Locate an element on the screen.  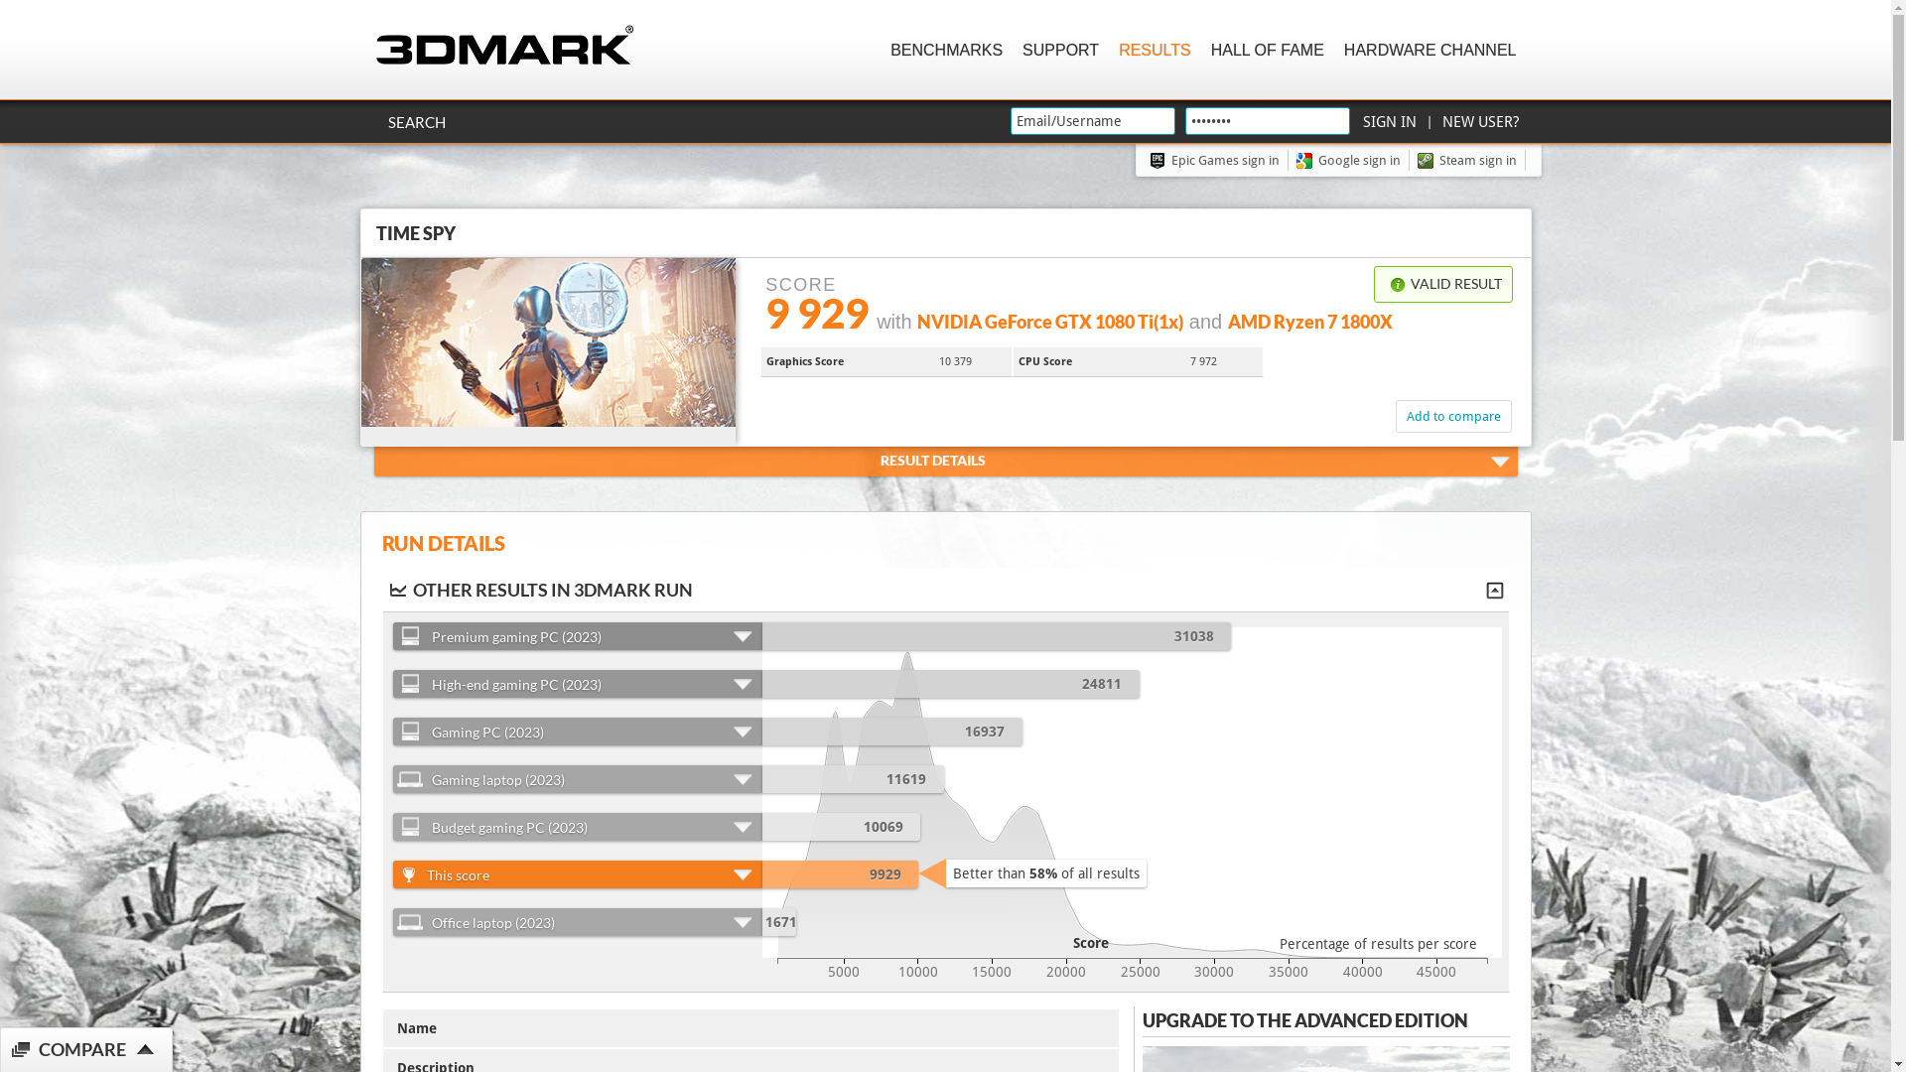
3dMark.com is located at coordinates (504, 46).